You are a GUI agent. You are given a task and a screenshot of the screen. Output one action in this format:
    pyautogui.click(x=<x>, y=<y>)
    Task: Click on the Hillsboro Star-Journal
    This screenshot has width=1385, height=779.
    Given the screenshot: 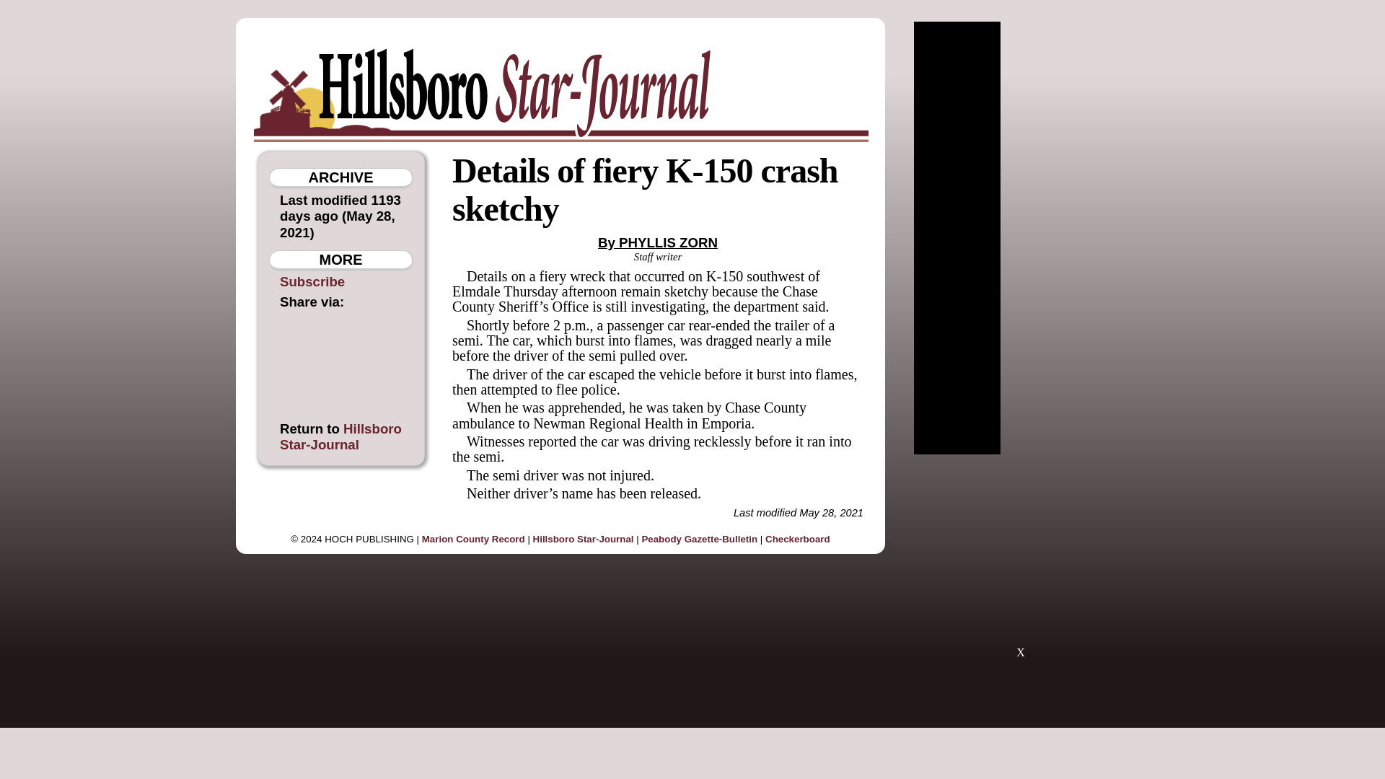 What is the action you would take?
    pyautogui.click(x=584, y=538)
    